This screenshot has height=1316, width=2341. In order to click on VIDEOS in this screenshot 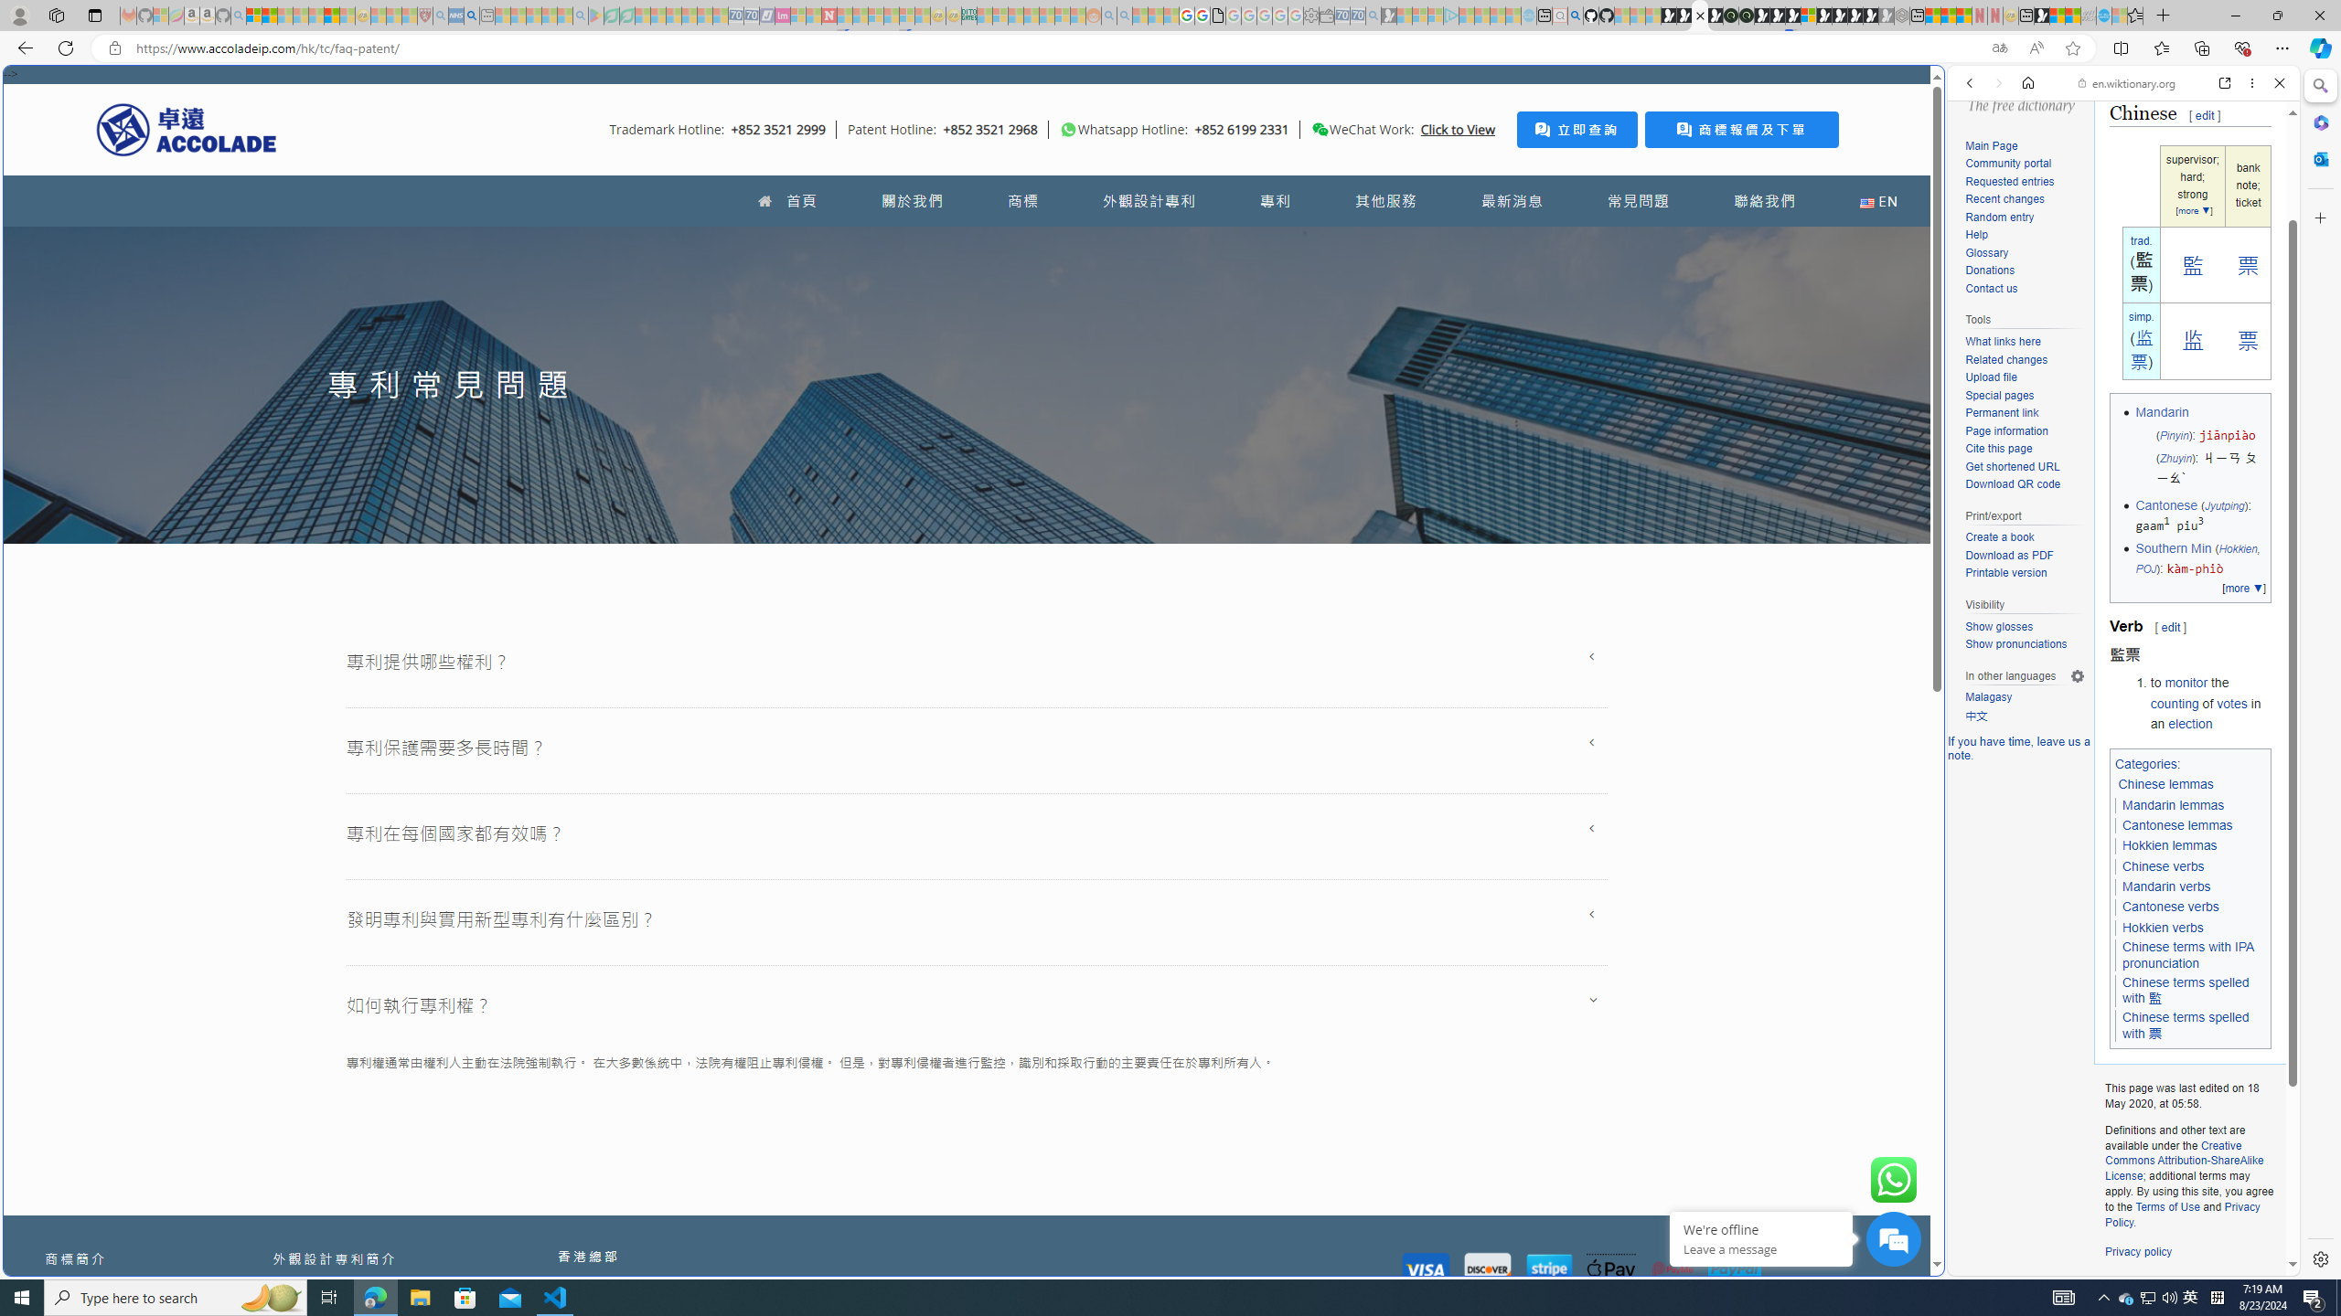, I will do `click(2091, 209)`.